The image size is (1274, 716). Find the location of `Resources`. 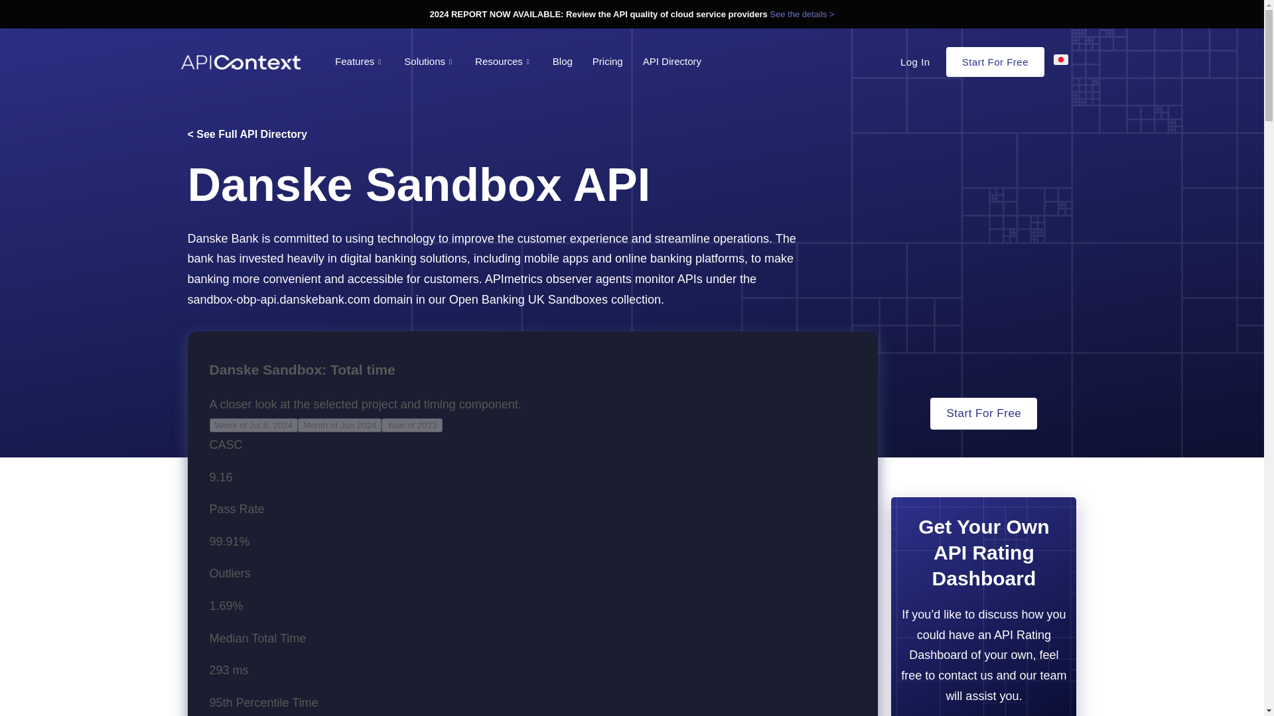

Resources is located at coordinates (503, 61).